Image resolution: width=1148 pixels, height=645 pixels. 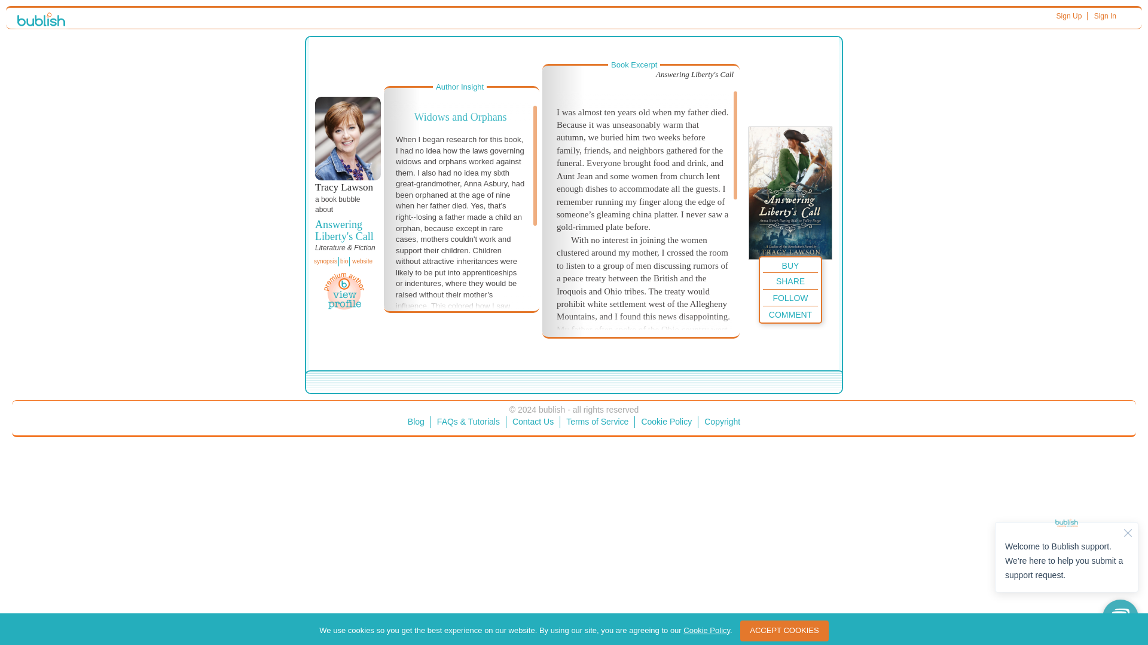 I want to click on SHARE, so click(x=790, y=279).